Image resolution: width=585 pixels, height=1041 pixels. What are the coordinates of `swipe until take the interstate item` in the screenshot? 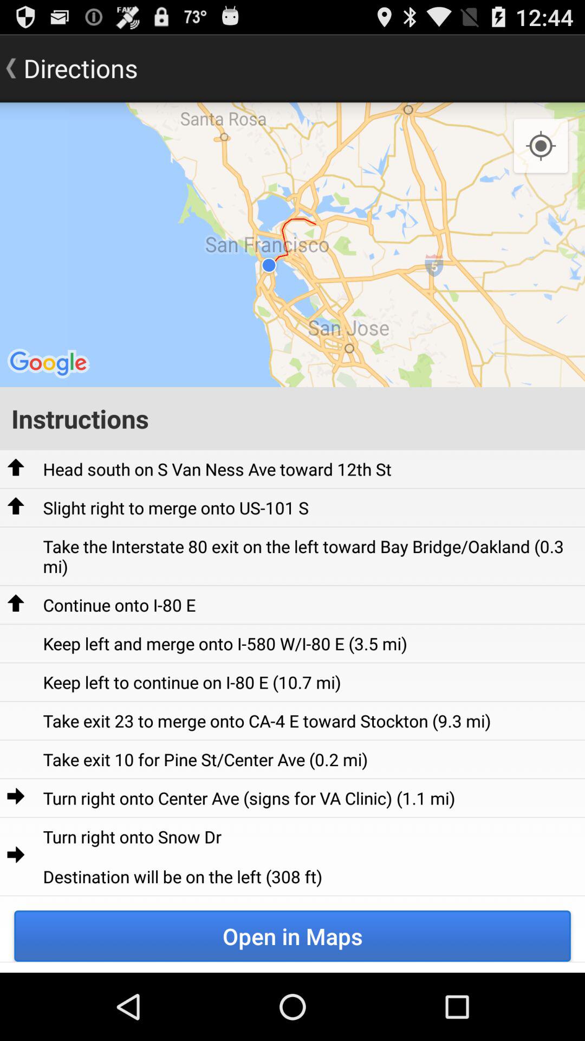 It's located at (310, 556).